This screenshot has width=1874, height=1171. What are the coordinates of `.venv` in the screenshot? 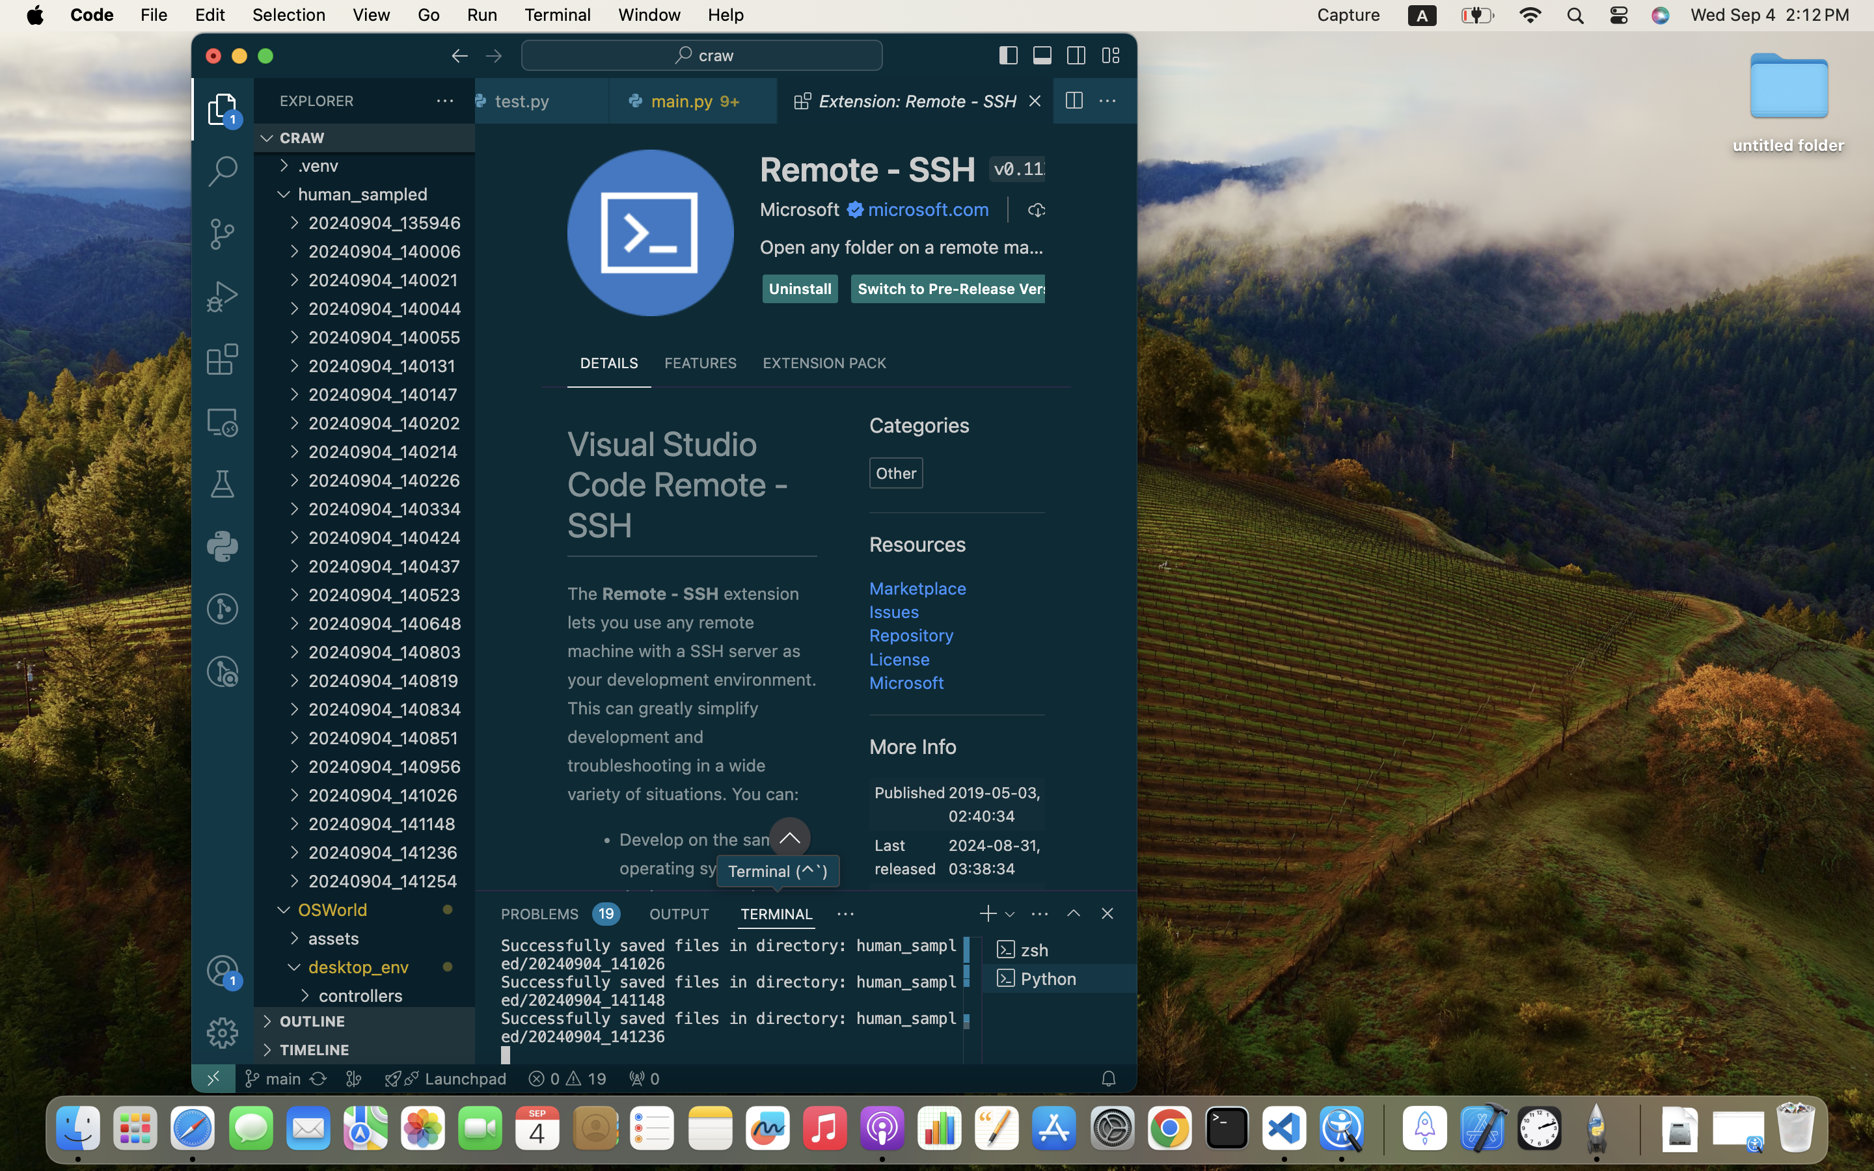 It's located at (387, 166).